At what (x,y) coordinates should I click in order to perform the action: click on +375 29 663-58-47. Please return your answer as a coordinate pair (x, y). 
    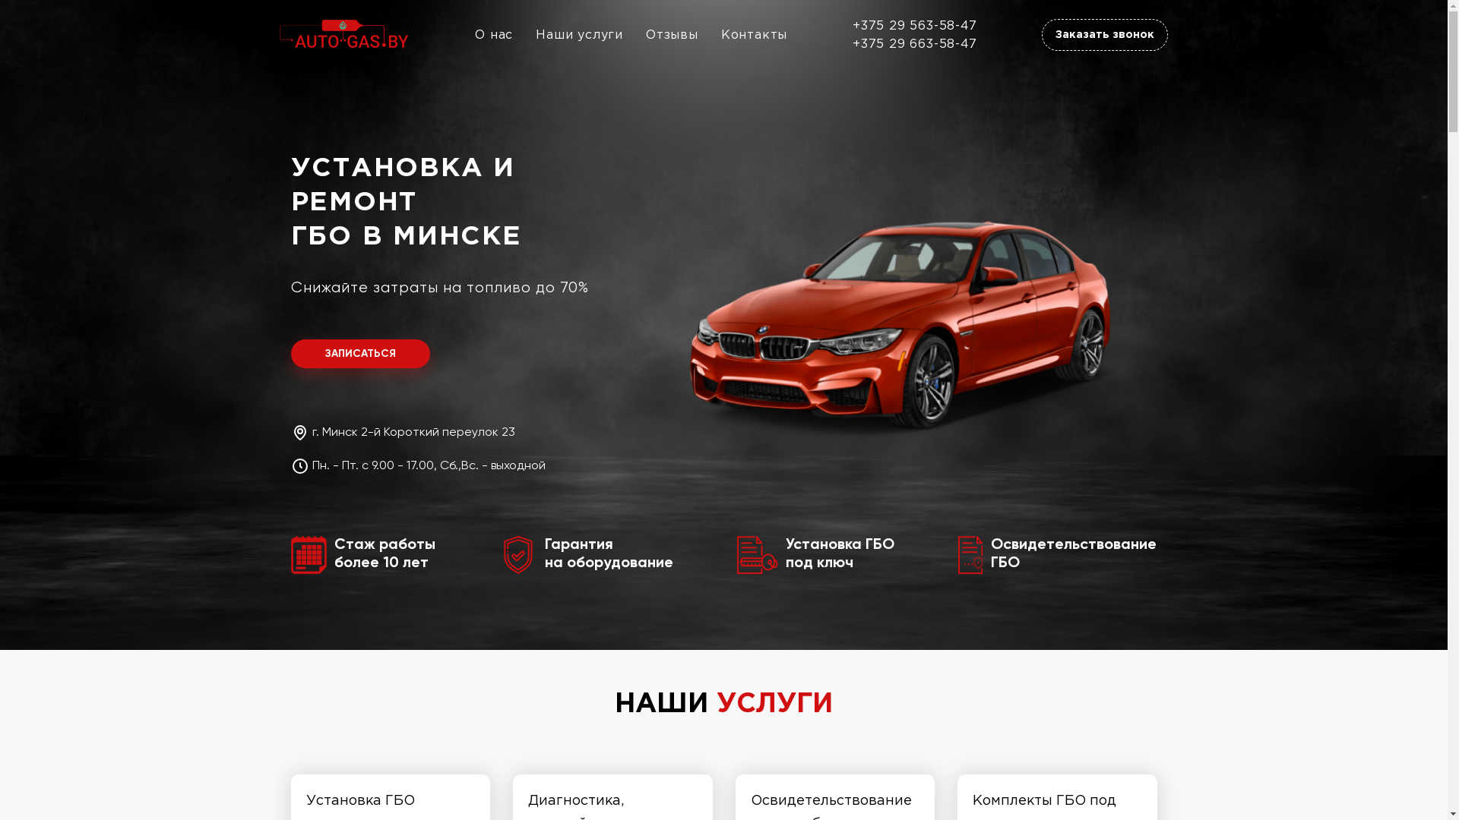
    Looking at the image, I should click on (915, 44).